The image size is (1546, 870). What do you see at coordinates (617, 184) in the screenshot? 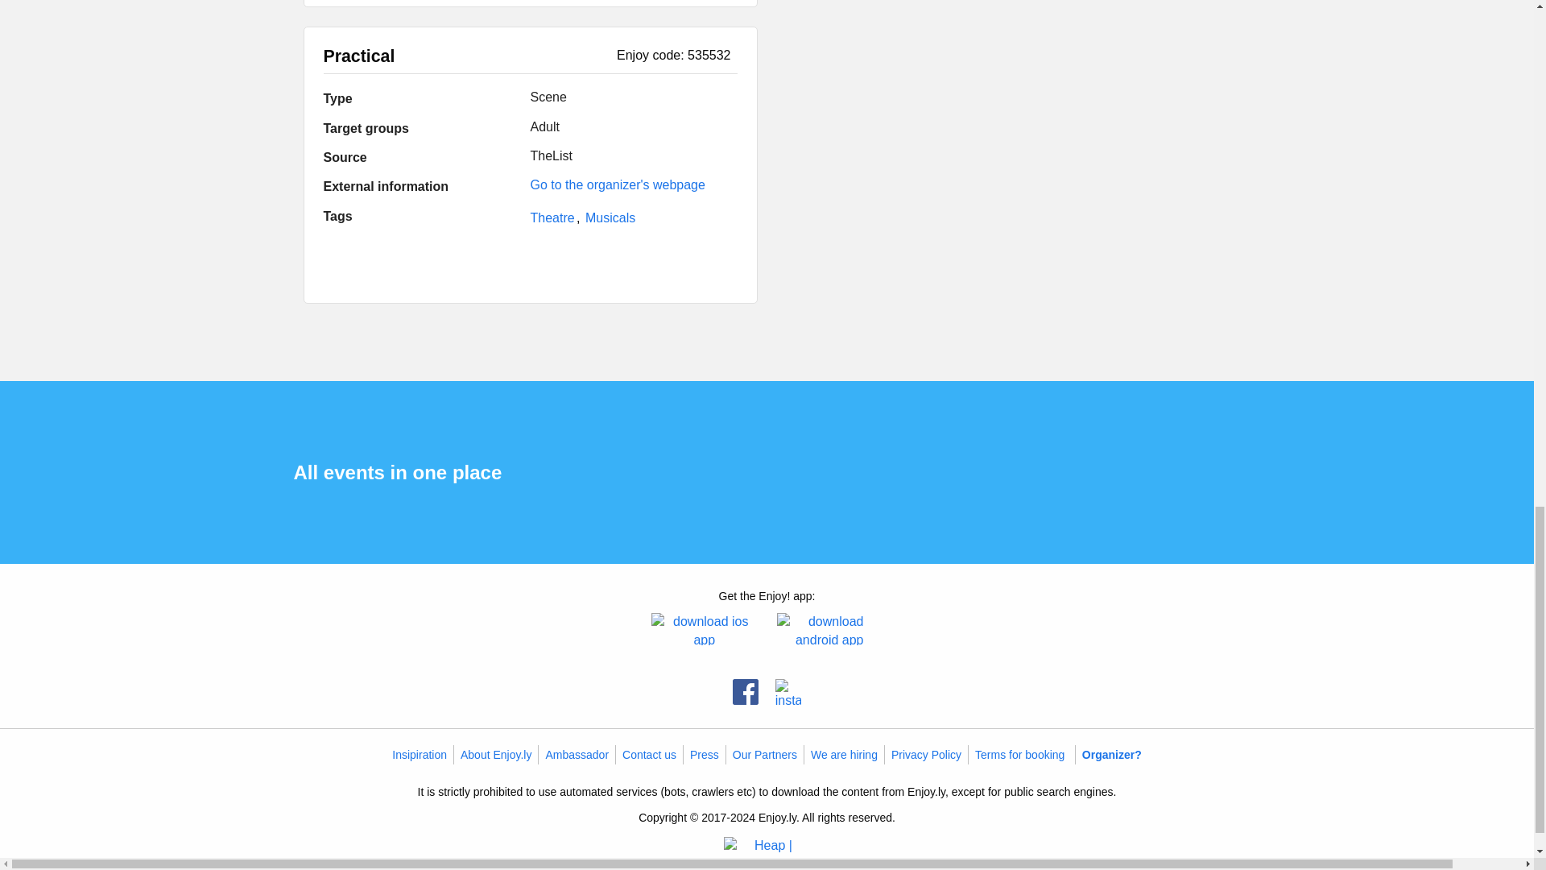
I see `Go to the organizer's webpage` at bounding box center [617, 184].